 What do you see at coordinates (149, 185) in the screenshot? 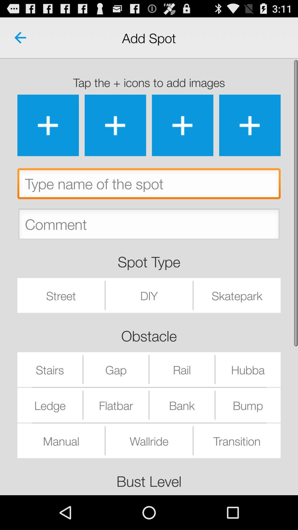
I see `type name of spot` at bounding box center [149, 185].